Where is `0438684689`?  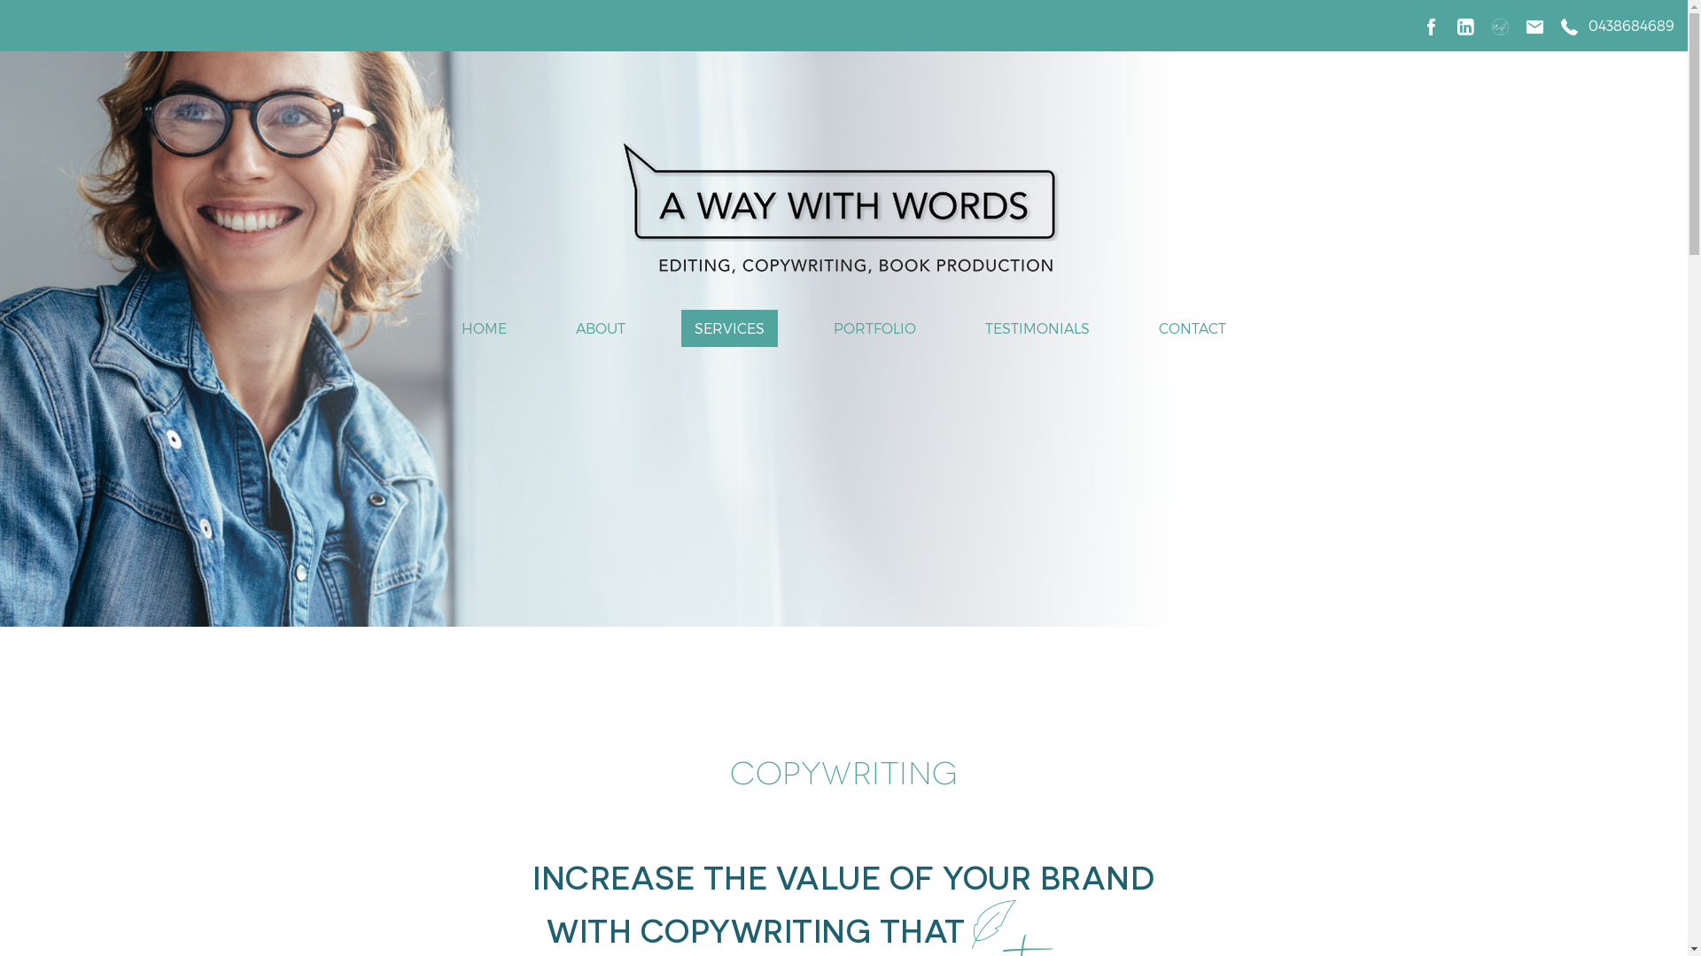
0438684689 is located at coordinates (1632, 25).